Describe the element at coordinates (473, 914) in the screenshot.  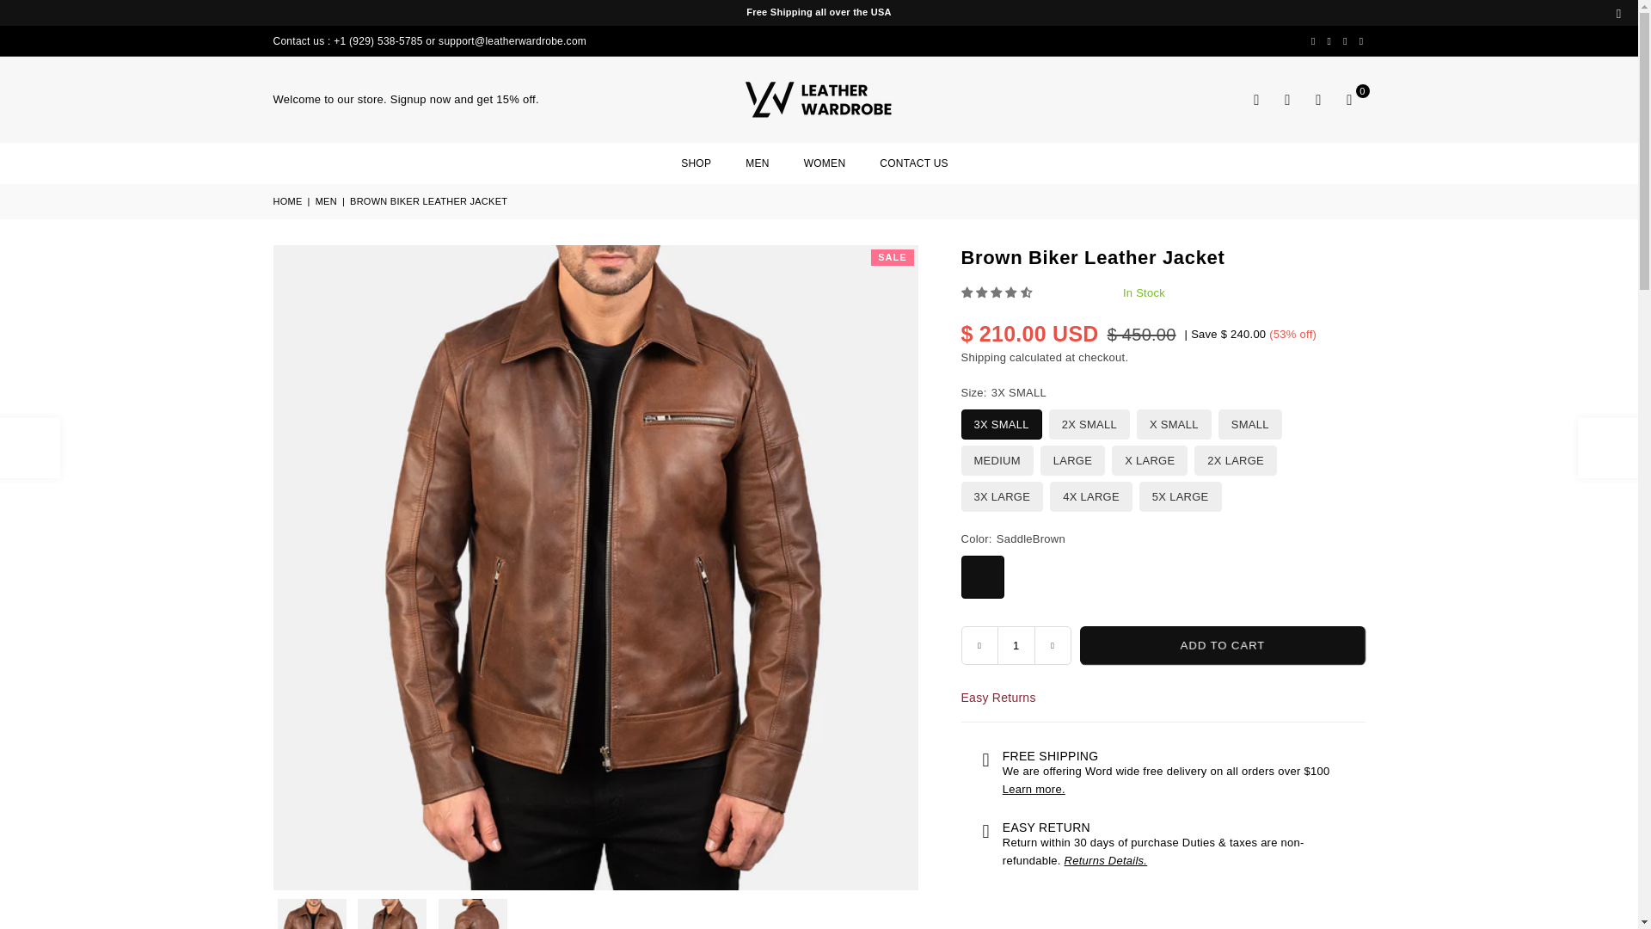
I see `Brown Biker Leather Jacket - Leather Wardrobe` at that location.